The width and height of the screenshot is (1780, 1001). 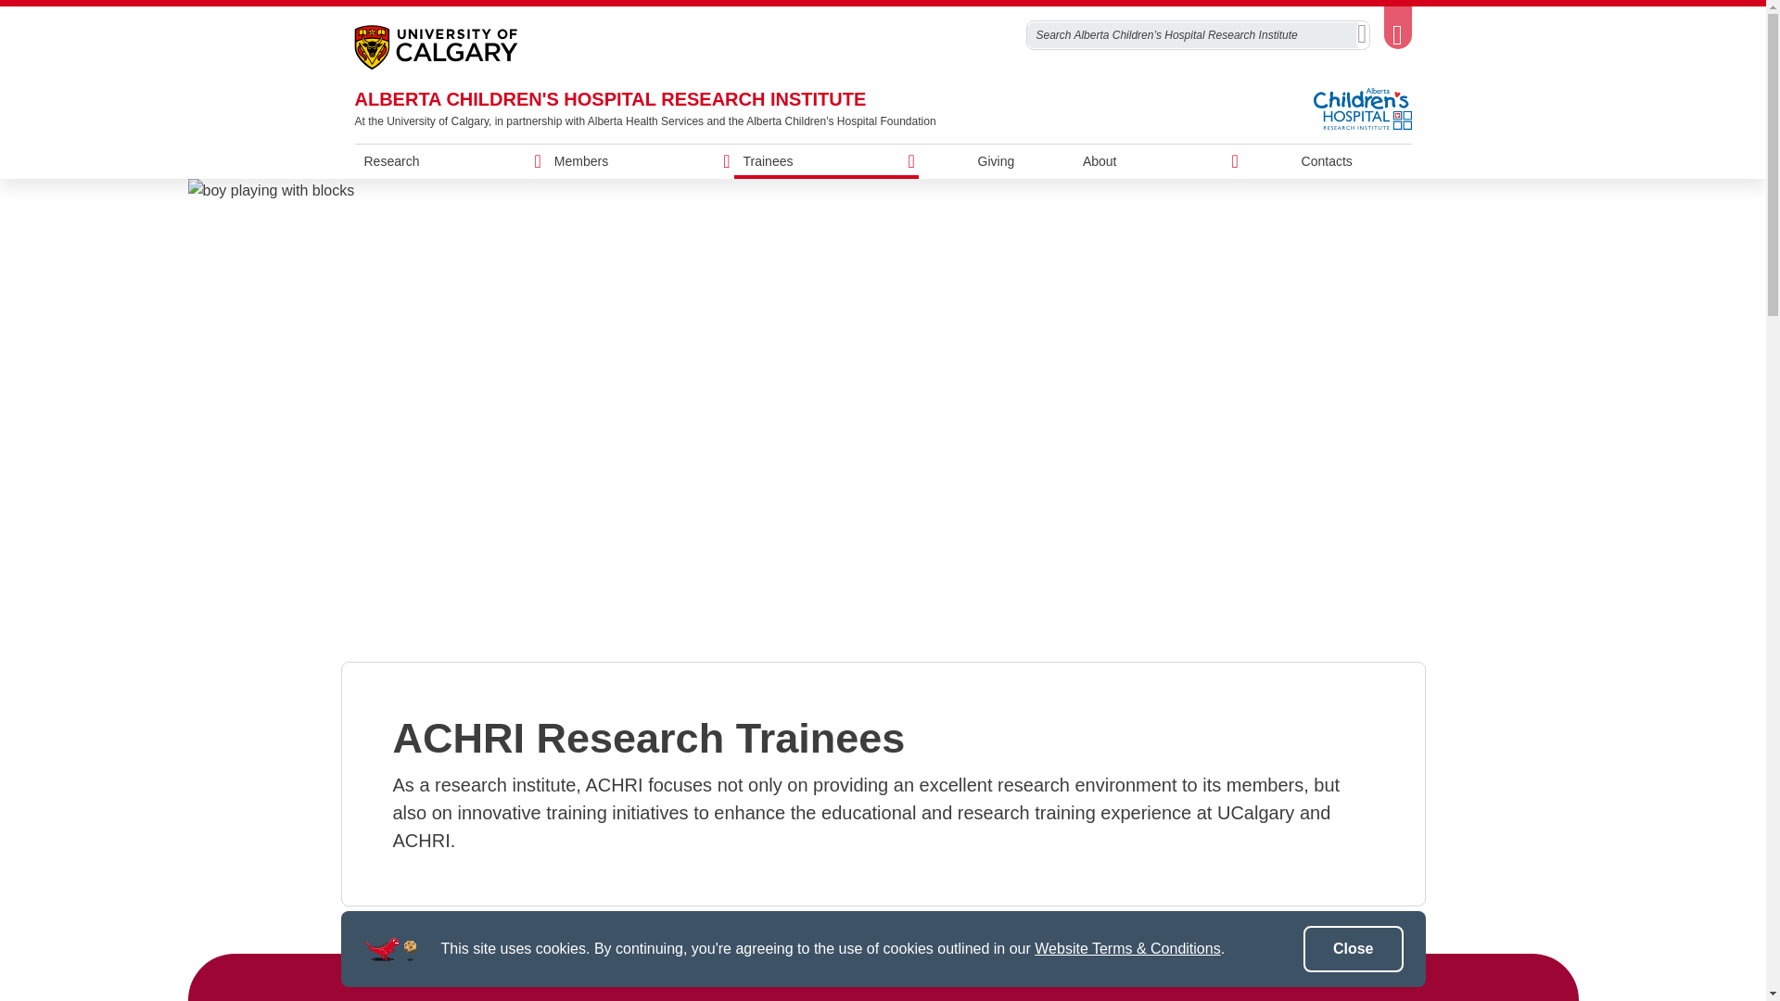 I want to click on Close, so click(x=1354, y=949).